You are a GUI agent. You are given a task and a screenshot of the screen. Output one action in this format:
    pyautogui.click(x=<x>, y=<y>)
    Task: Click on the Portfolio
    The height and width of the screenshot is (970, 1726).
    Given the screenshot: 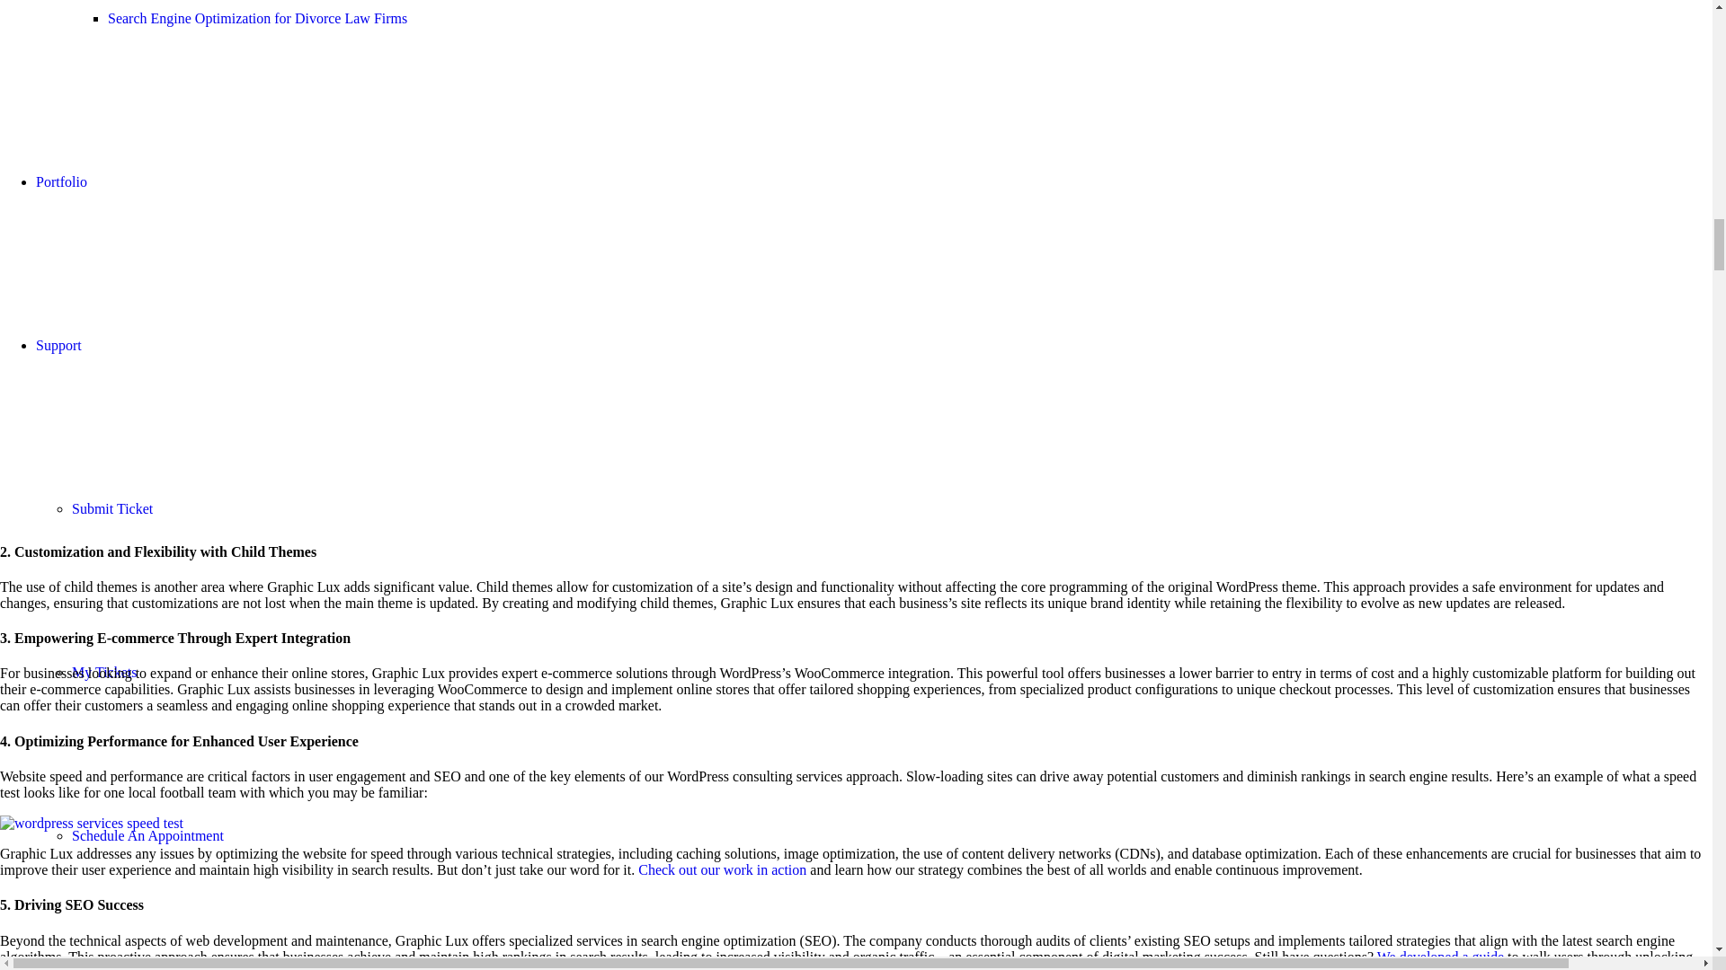 What is the action you would take?
    pyautogui.click(x=61, y=181)
    